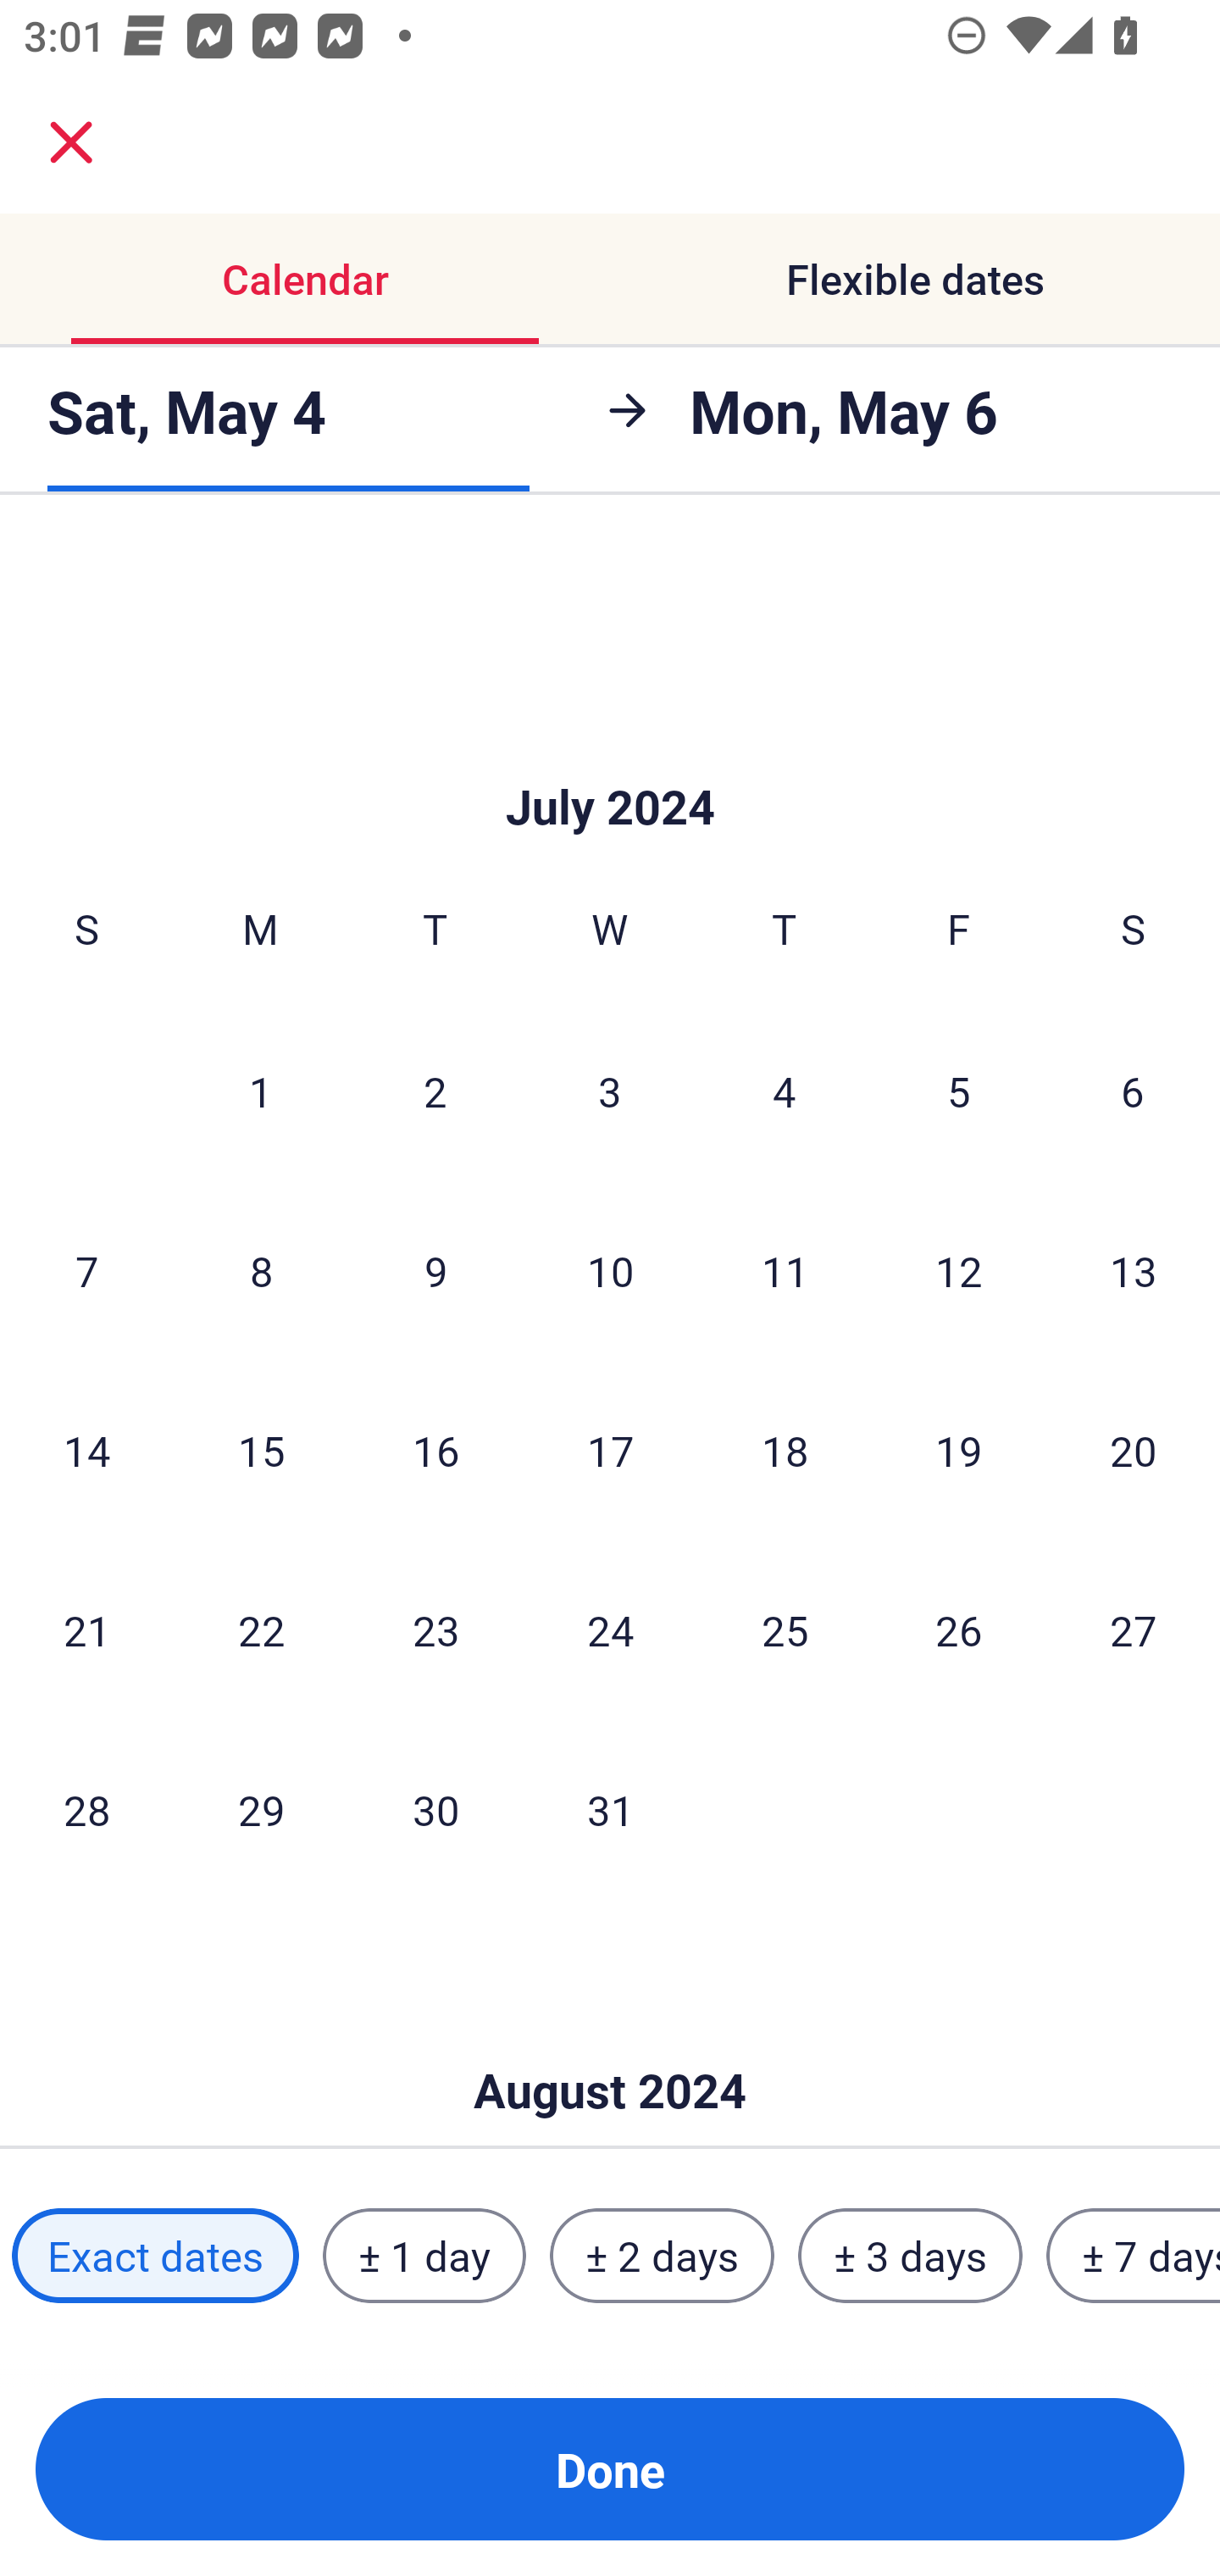 The width and height of the screenshot is (1220, 2576). What do you see at coordinates (910, 2255) in the screenshot?
I see `± 3 days` at bounding box center [910, 2255].